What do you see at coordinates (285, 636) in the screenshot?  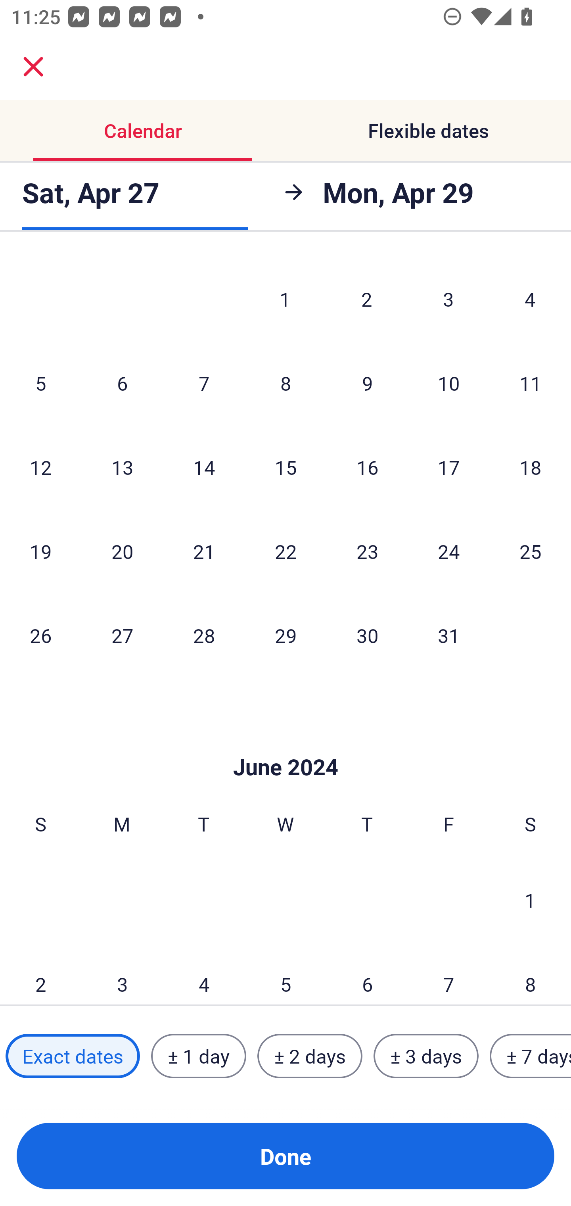 I see `29 Wednesday, May 29, 2024` at bounding box center [285, 636].